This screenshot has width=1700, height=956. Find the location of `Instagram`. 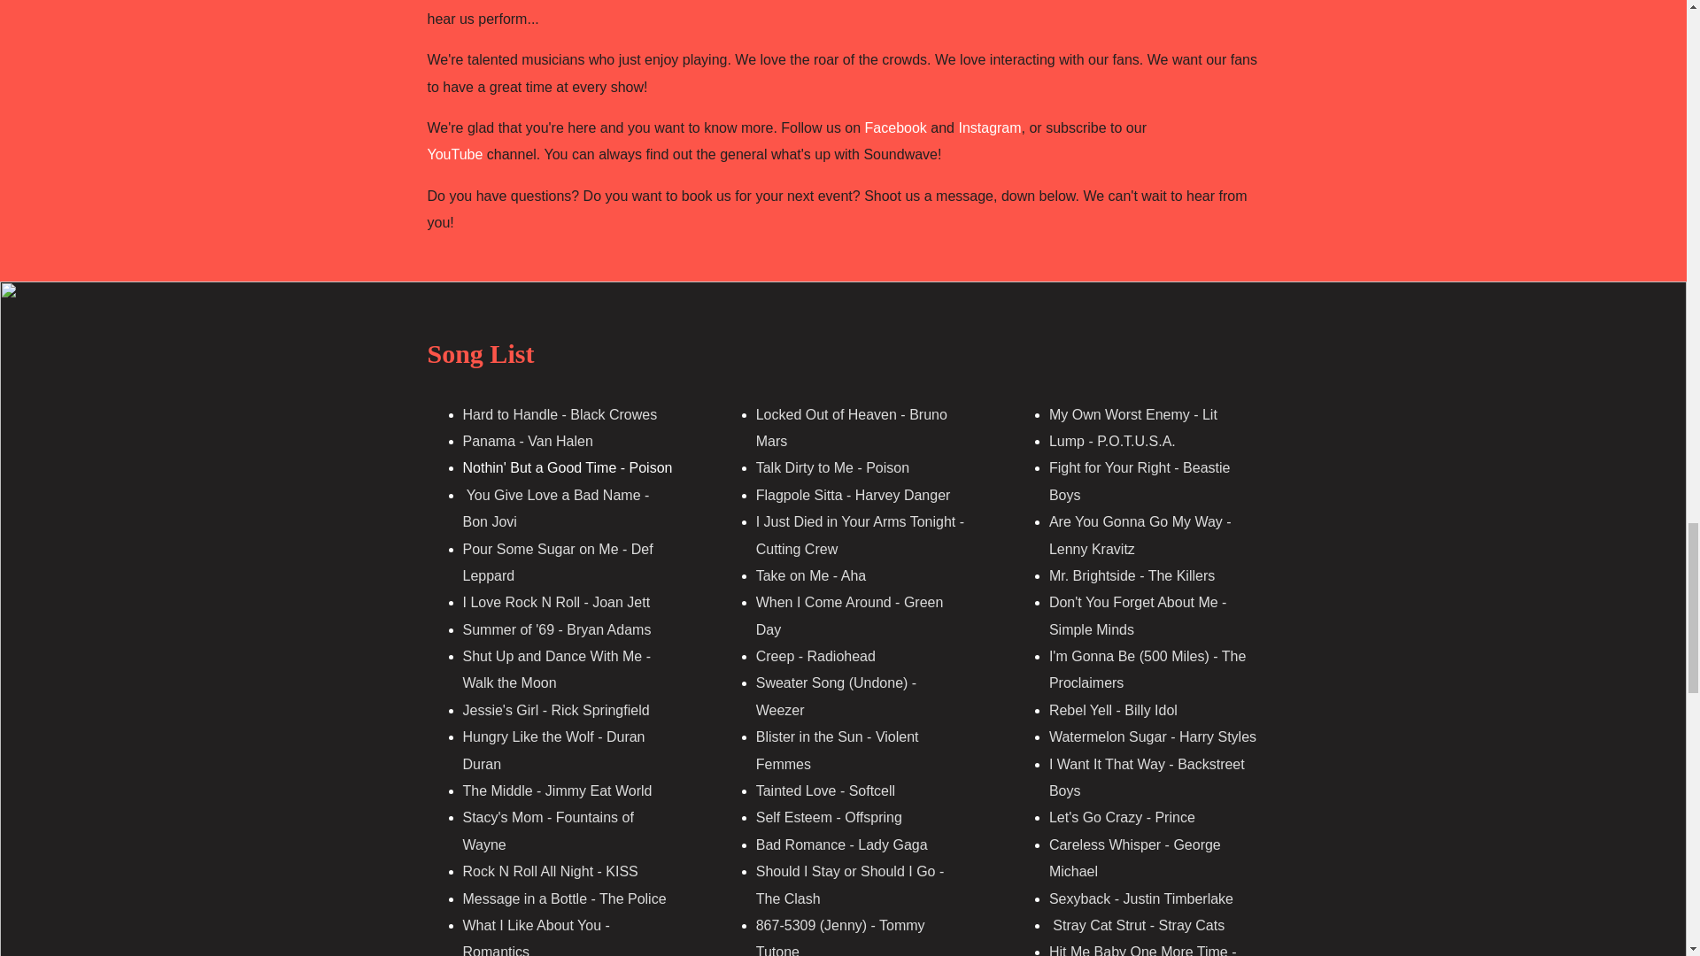

Instagram is located at coordinates (990, 127).